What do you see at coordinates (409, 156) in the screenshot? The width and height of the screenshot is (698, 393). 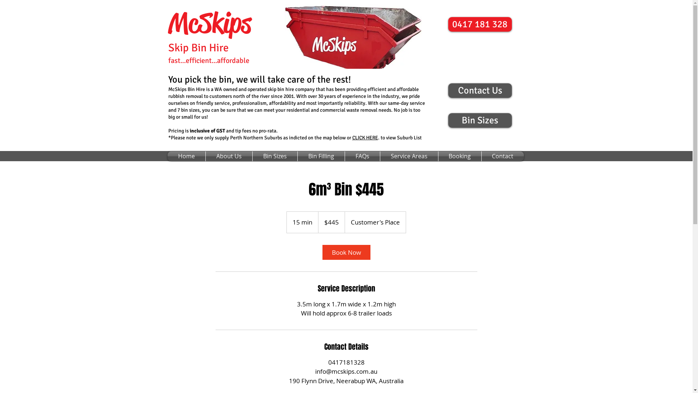 I see `Service Areas` at bounding box center [409, 156].